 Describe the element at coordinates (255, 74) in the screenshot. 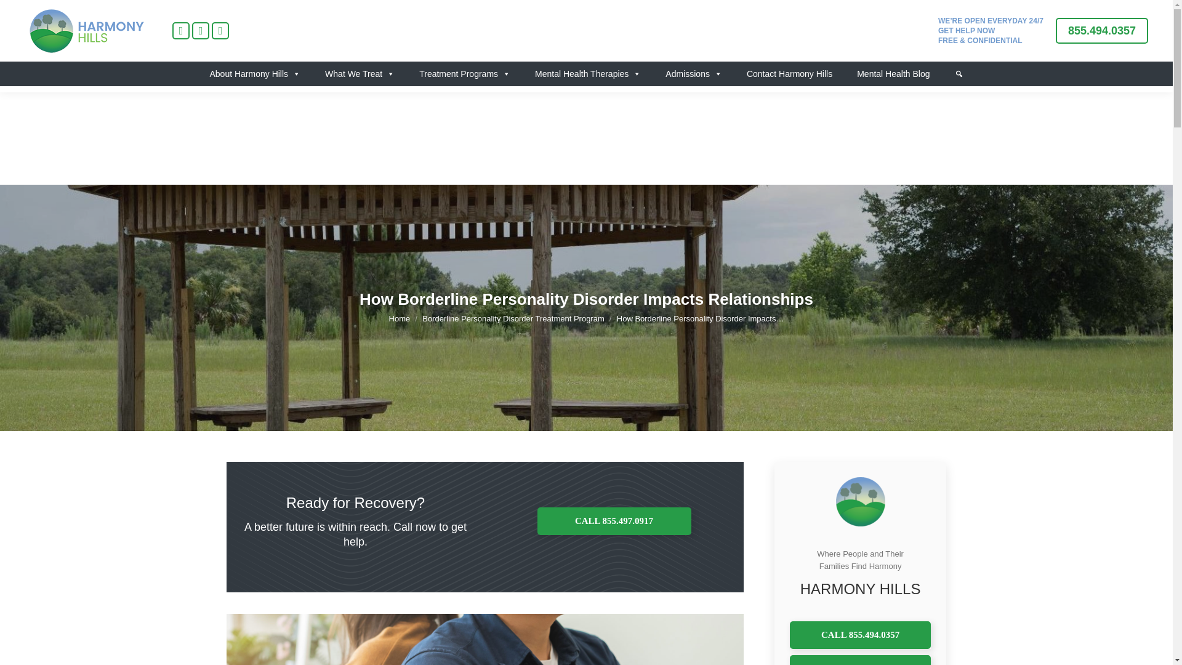

I see `About Harmony Hills` at that location.